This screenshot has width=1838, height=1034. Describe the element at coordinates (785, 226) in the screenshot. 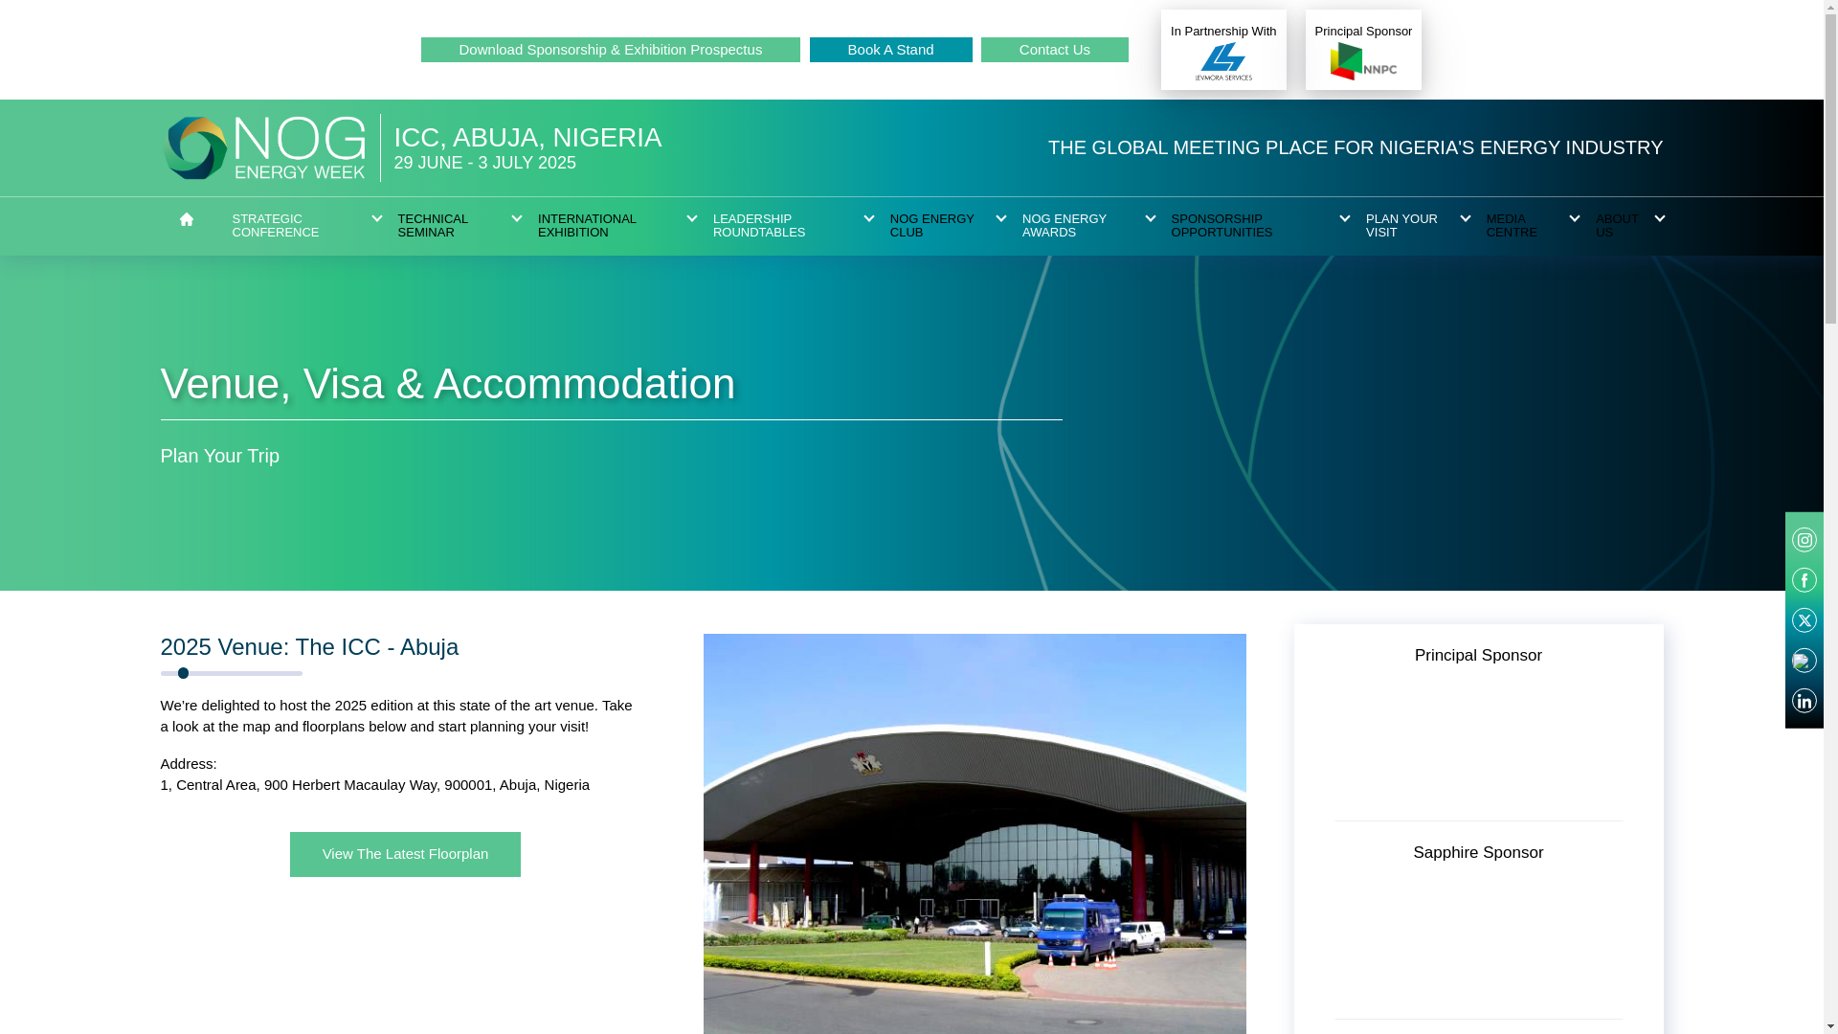

I see `LEADERSHIP ROUNDTABLES` at that location.